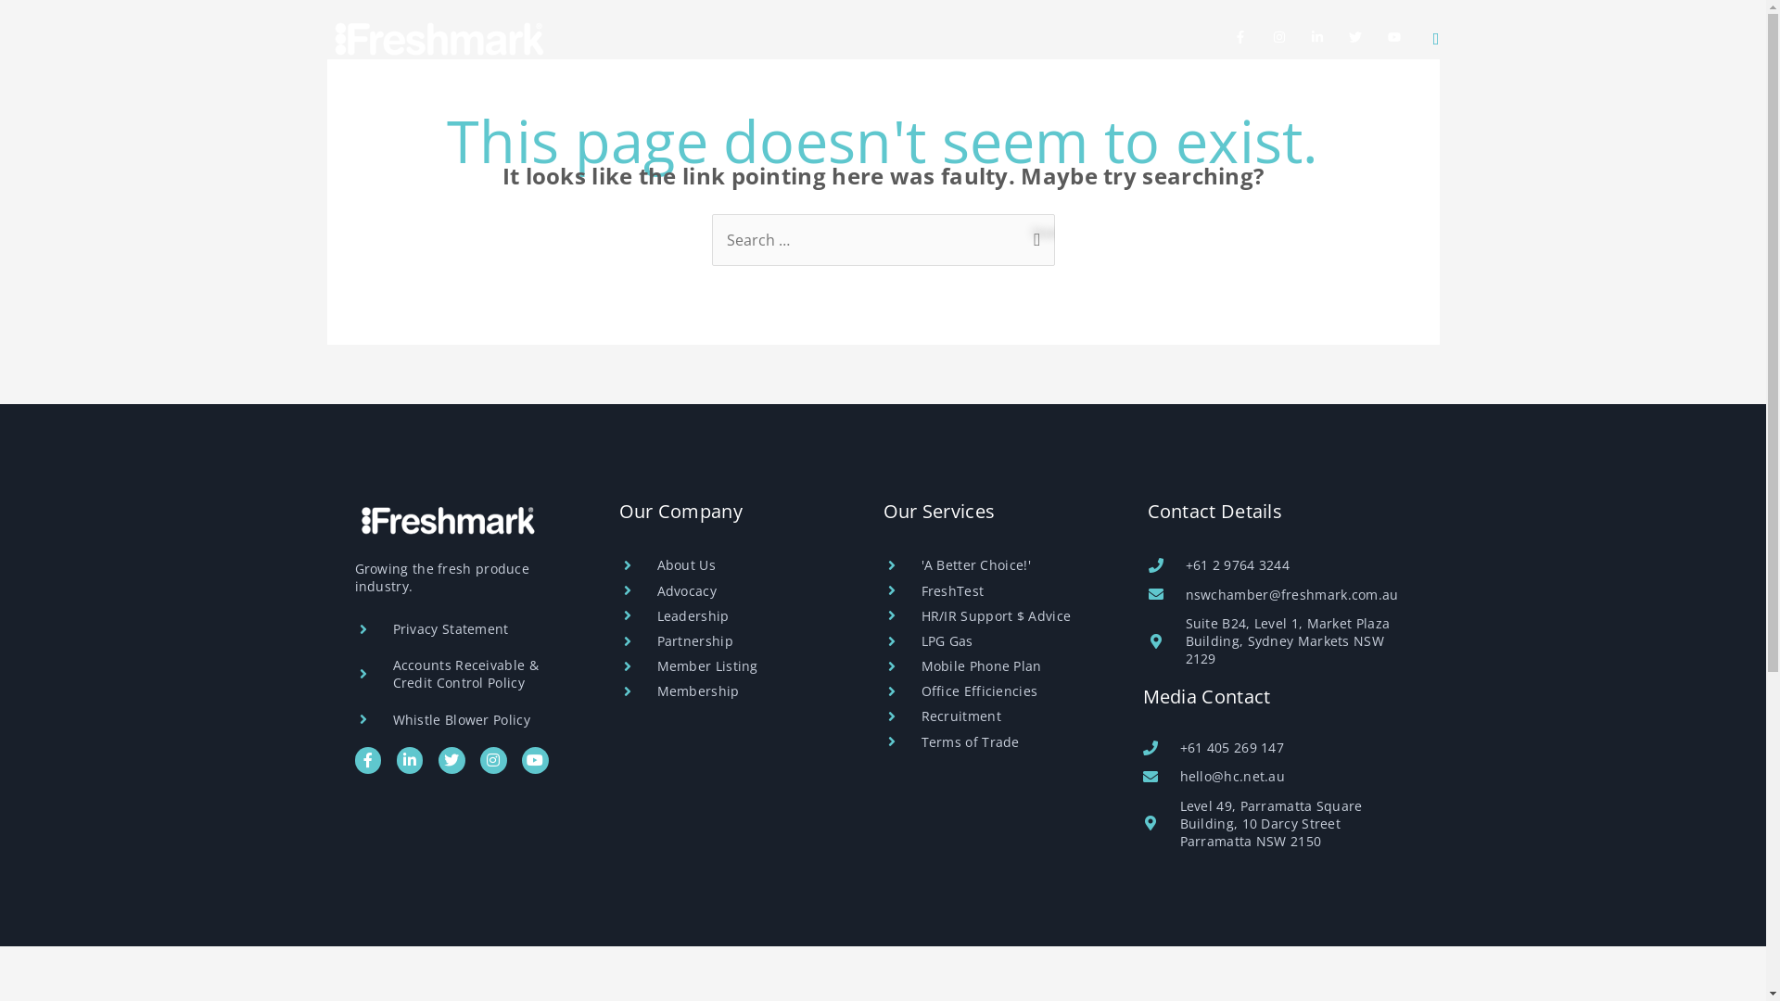 This screenshot has height=1001, width=1780. What do you see at coordinates (732, 665) in the screenshot?
I see `Member Listing` at bounding box center [732, 665].